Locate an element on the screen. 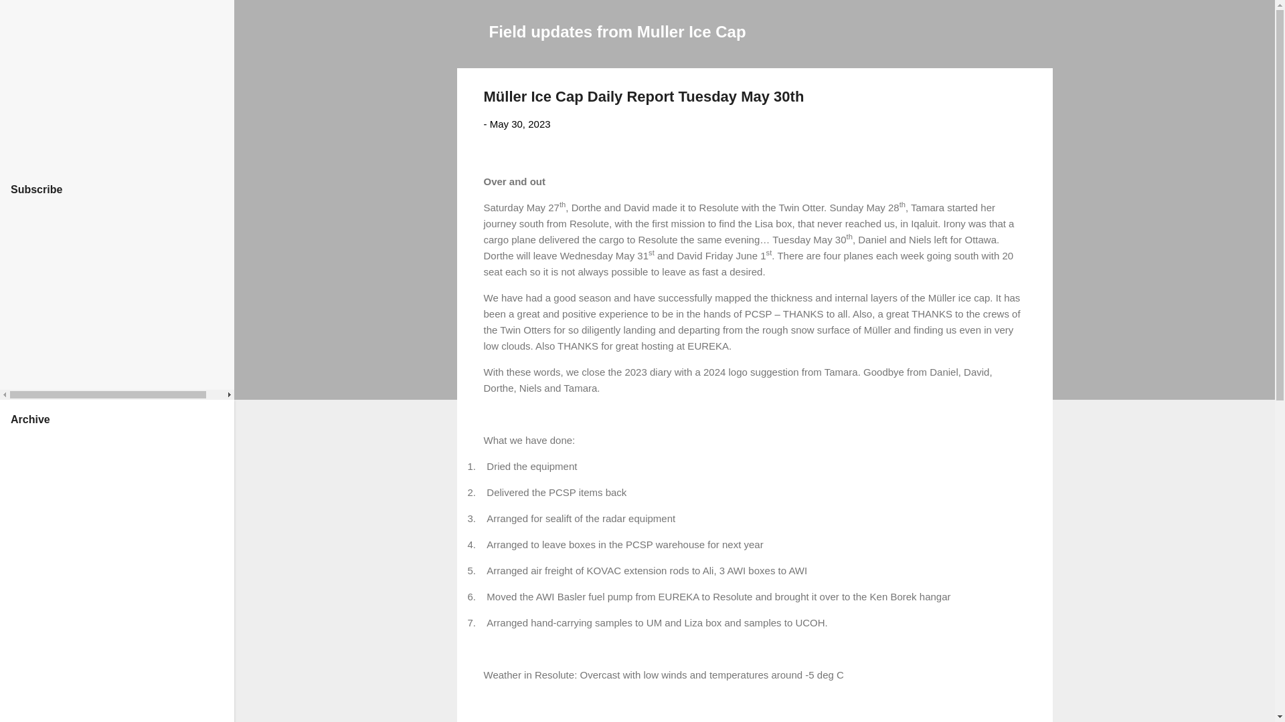 The image size is (1285, 722). Search is located at coordinates (26, 16).